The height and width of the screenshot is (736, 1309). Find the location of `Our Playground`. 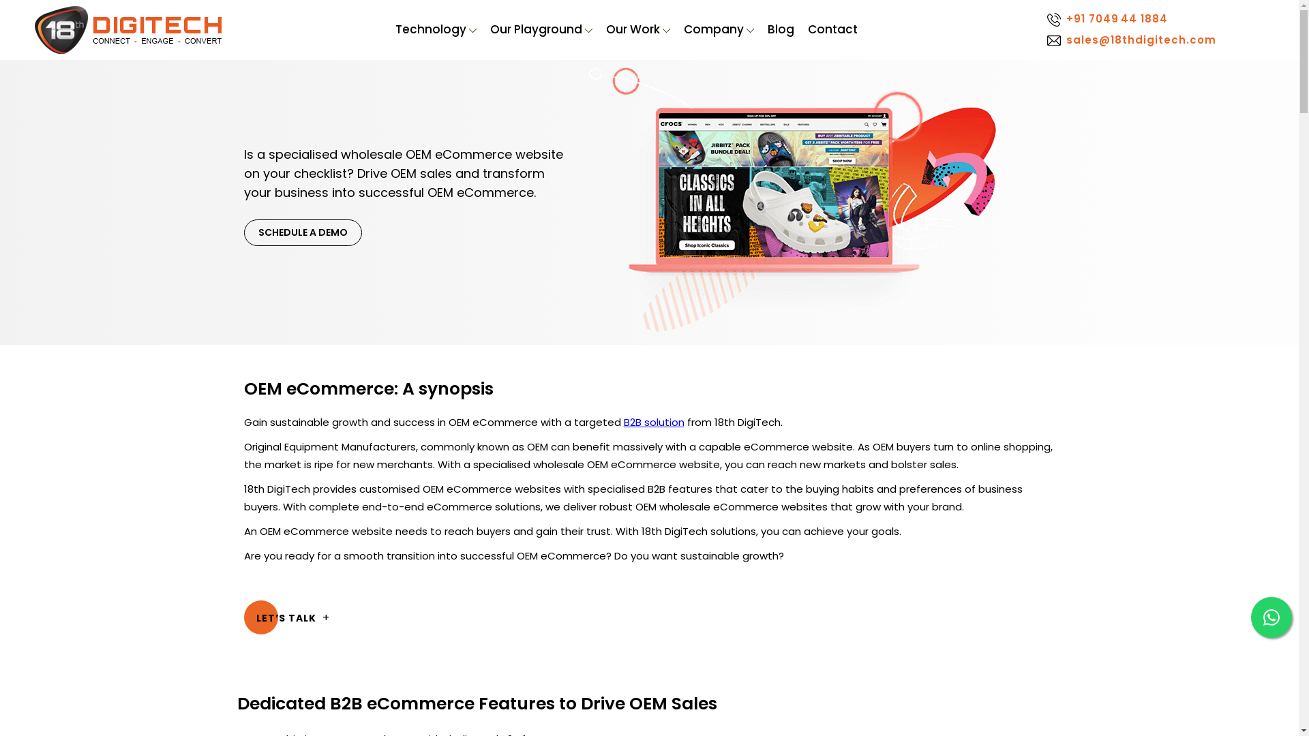

Our Playground is located at coordinates (541, 29).